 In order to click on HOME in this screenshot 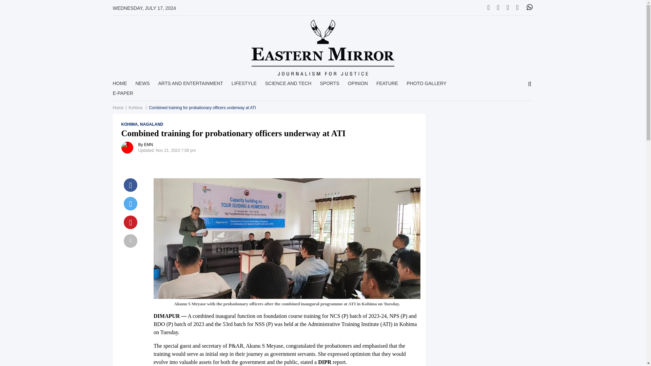, I will do `click(120, 85)`.